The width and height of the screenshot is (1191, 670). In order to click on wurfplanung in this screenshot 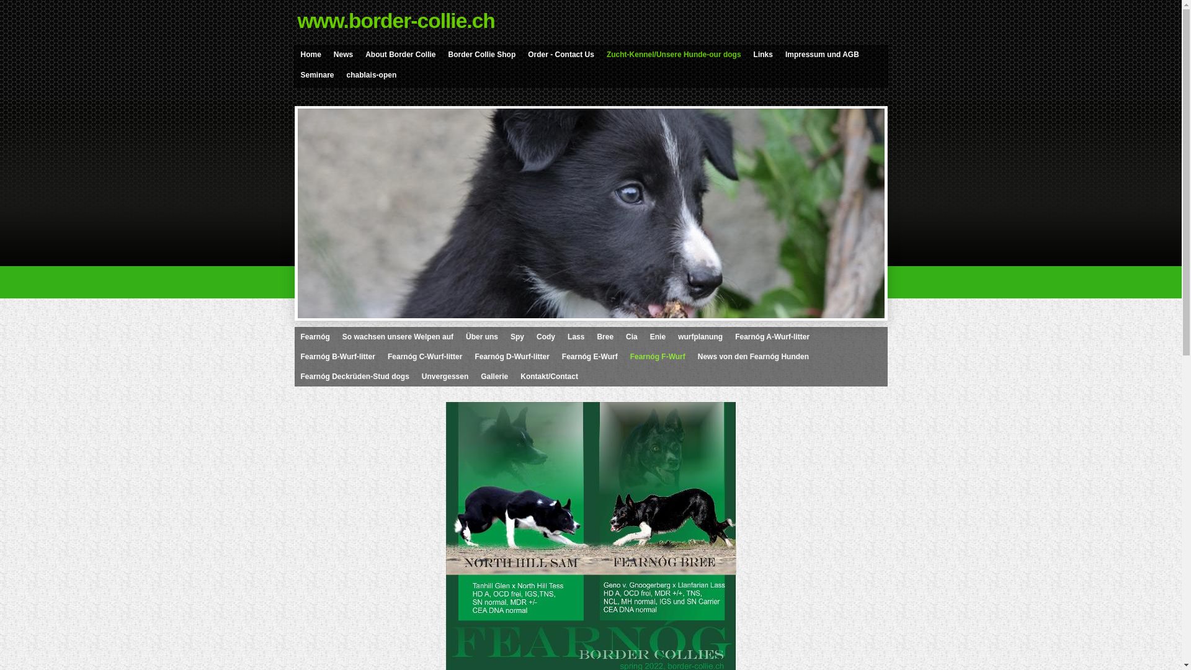, I will do `click(700, 337)`.